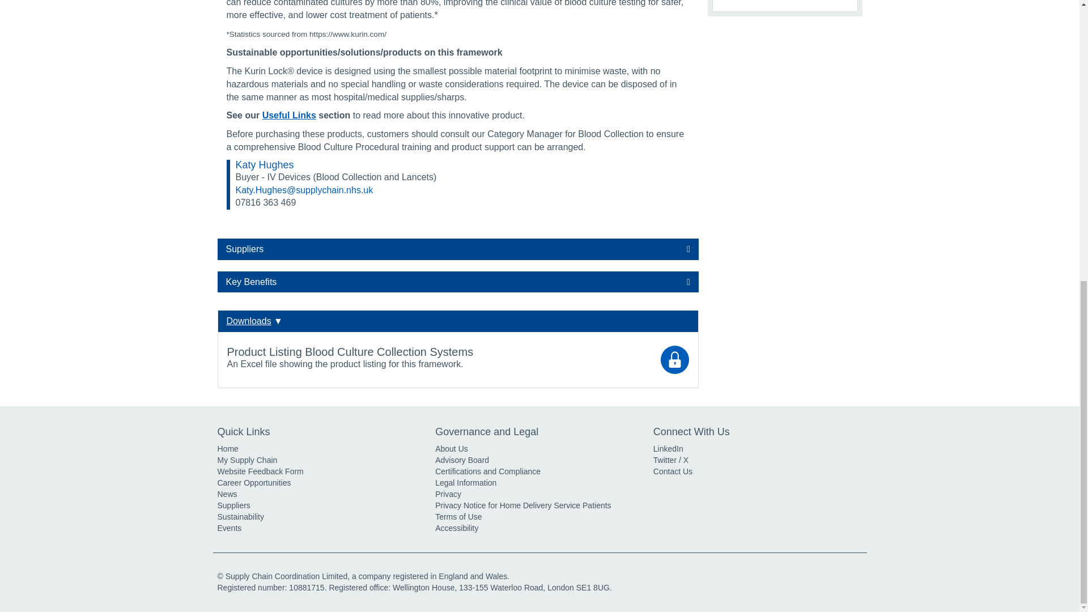  I want to click on View Certifications and Compliance, so click(488, 471).